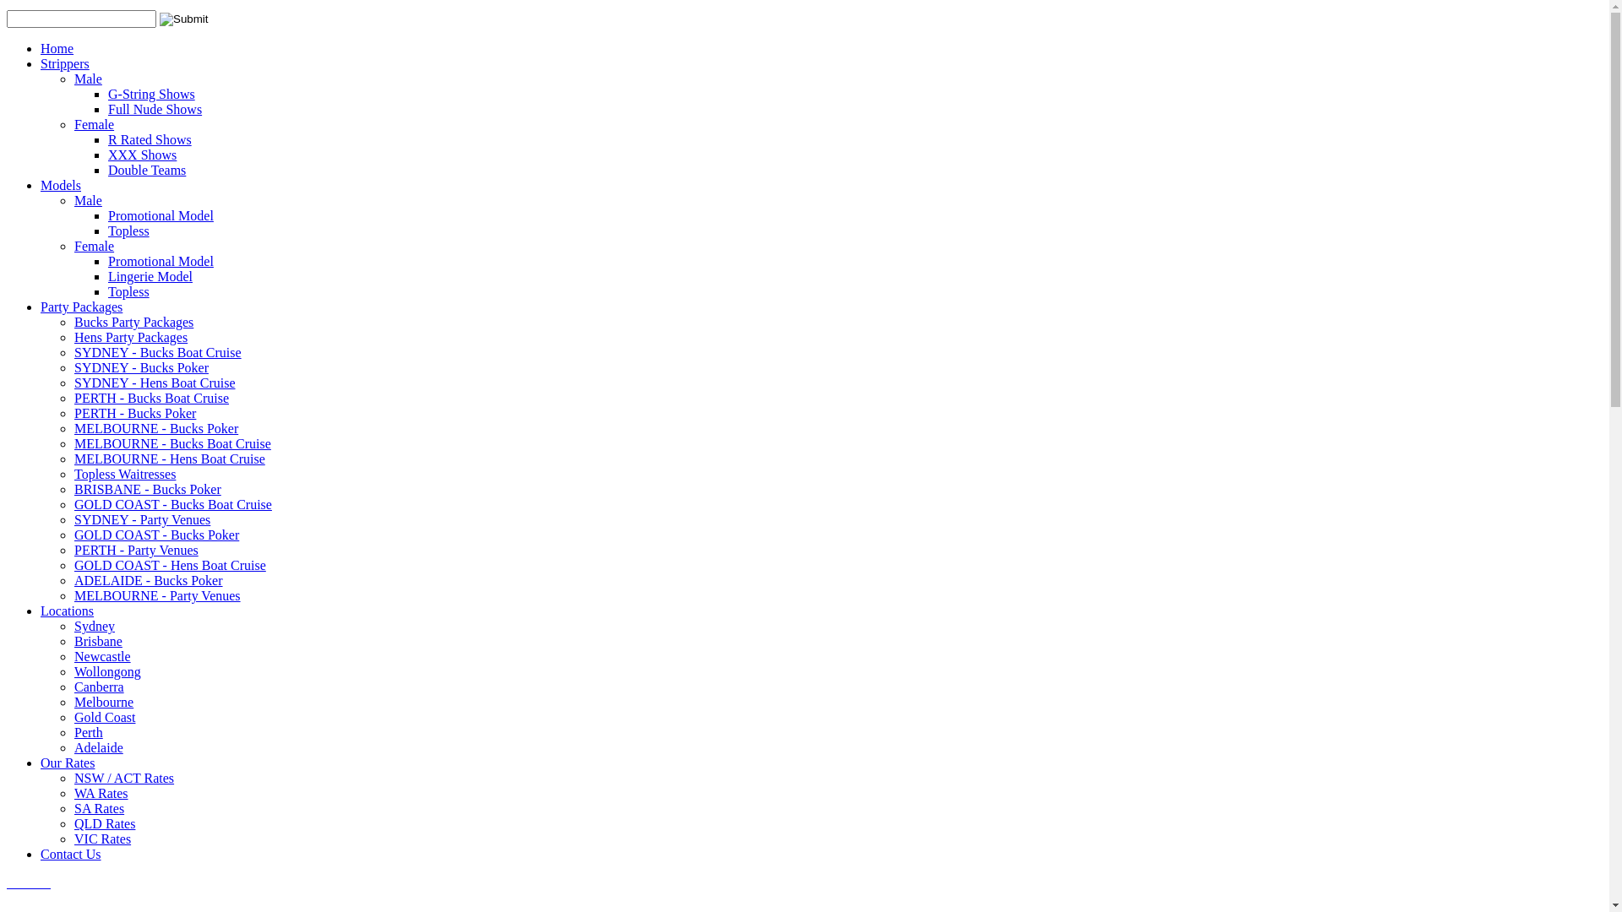 The height and width of the screenshot is (912, 1622). Describe the element at coordinates (103, 657) in the screenshot. I see `Newcastle` at that location.